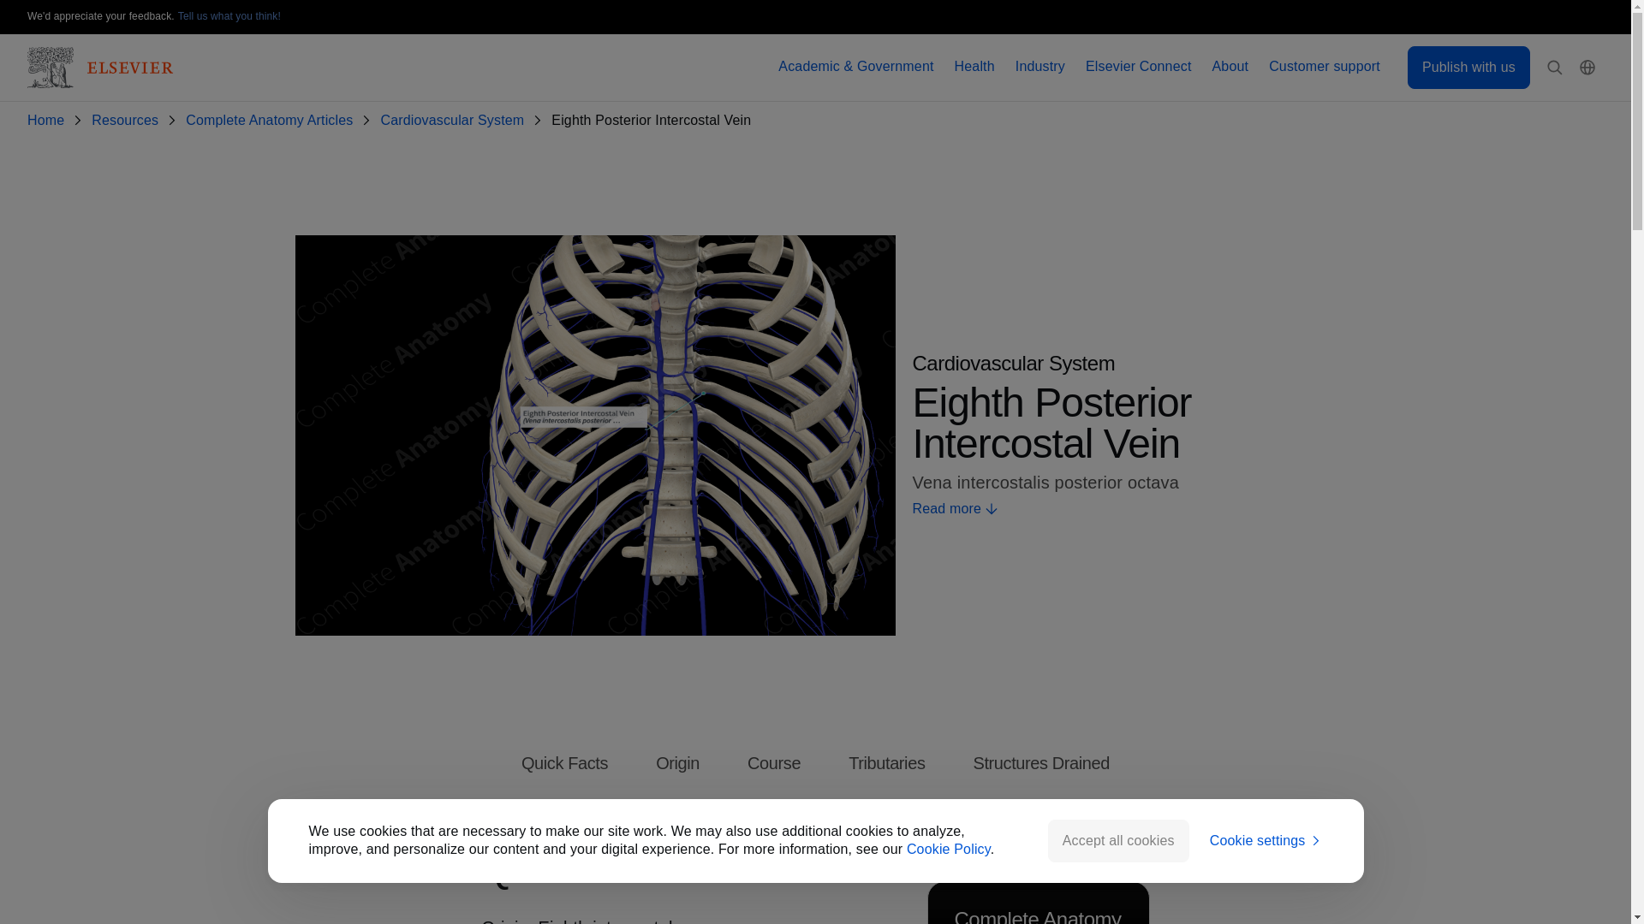 The image size is (1644, 924). I want to click on Customer support, so click(1325, 67).